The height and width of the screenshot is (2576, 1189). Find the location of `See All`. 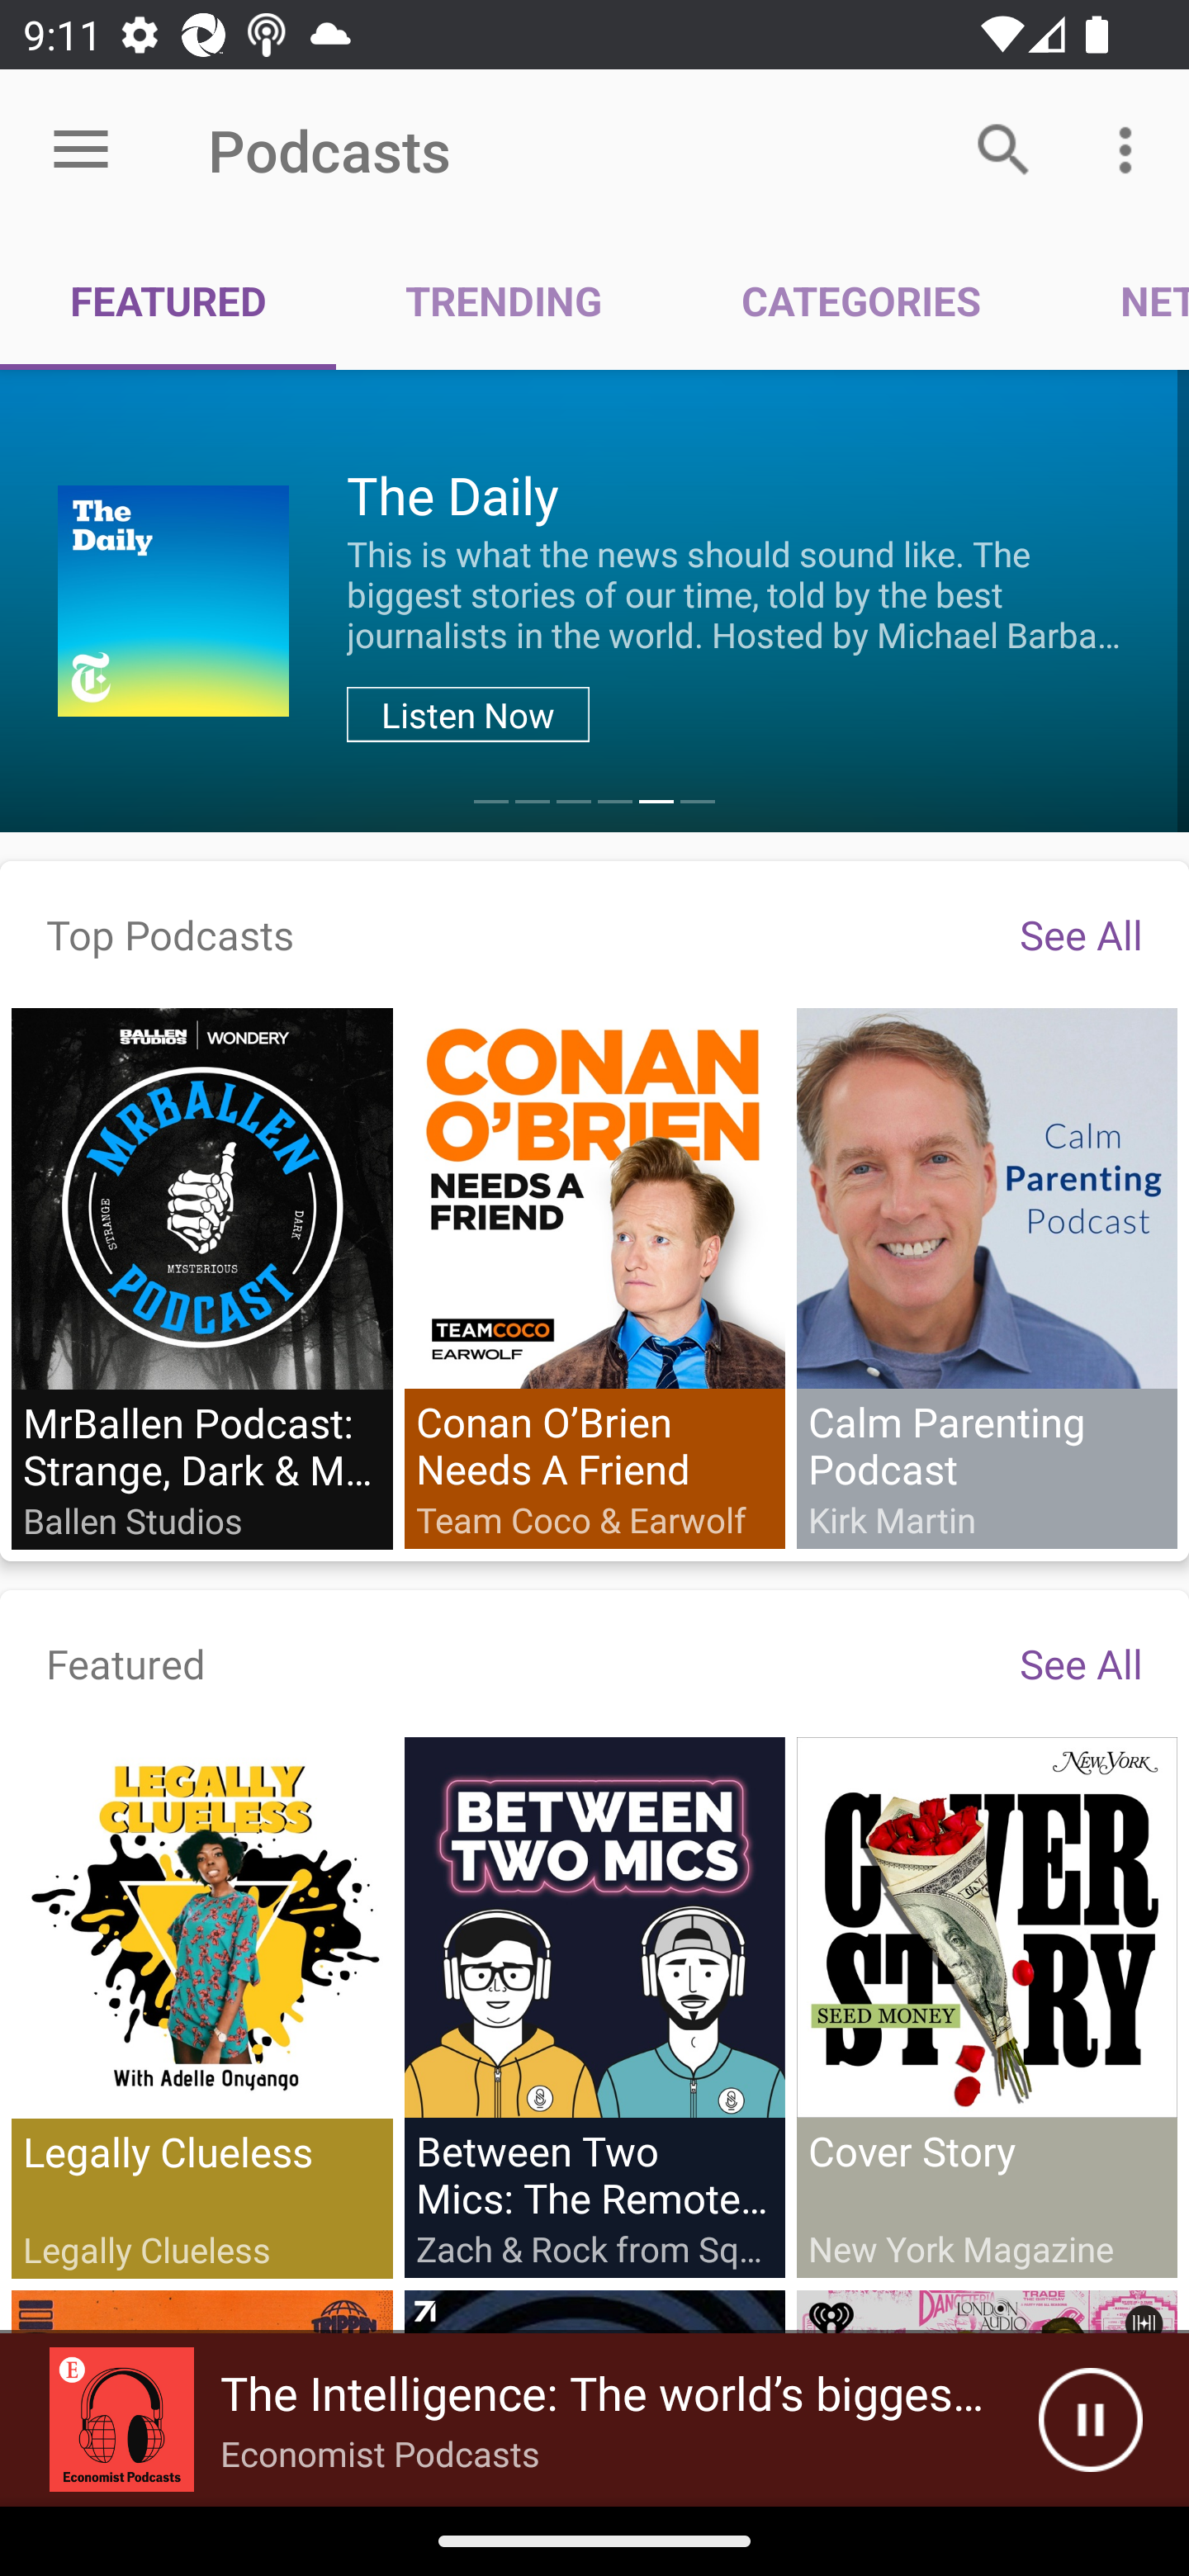

See All is located at coordinates (1081, 1663).